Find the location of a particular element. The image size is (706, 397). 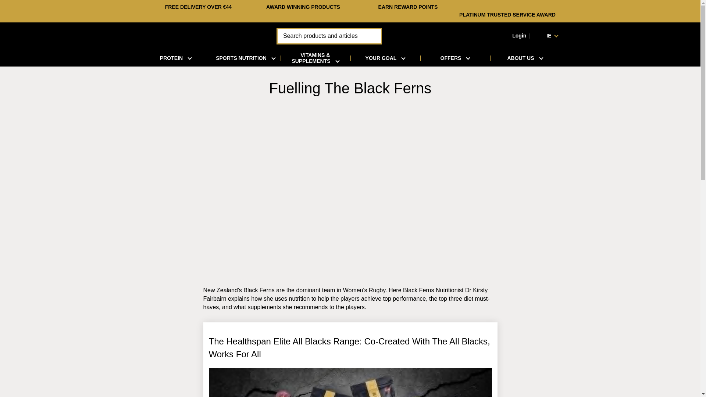

PLATINUM TRUSTED SERVICE AWARD is located at coordinates (507, 15).